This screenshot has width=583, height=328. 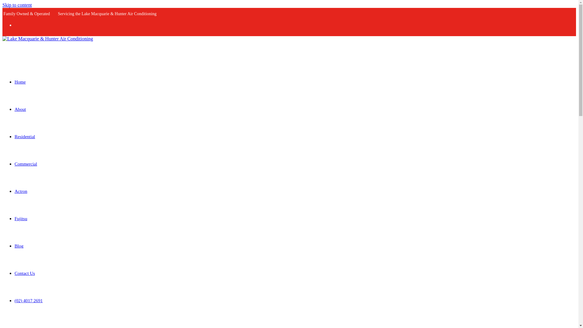 I want to click on Commercial, so click(x=26, y=164).